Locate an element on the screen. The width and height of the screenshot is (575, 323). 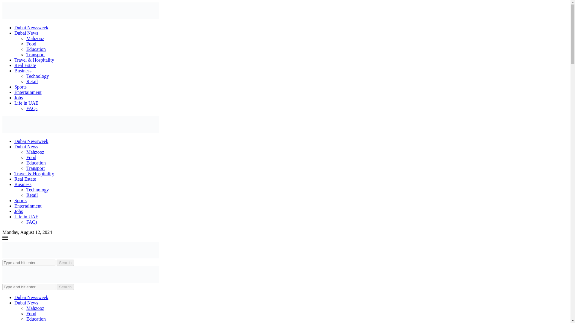
Search is located at coordinates (65, 263).